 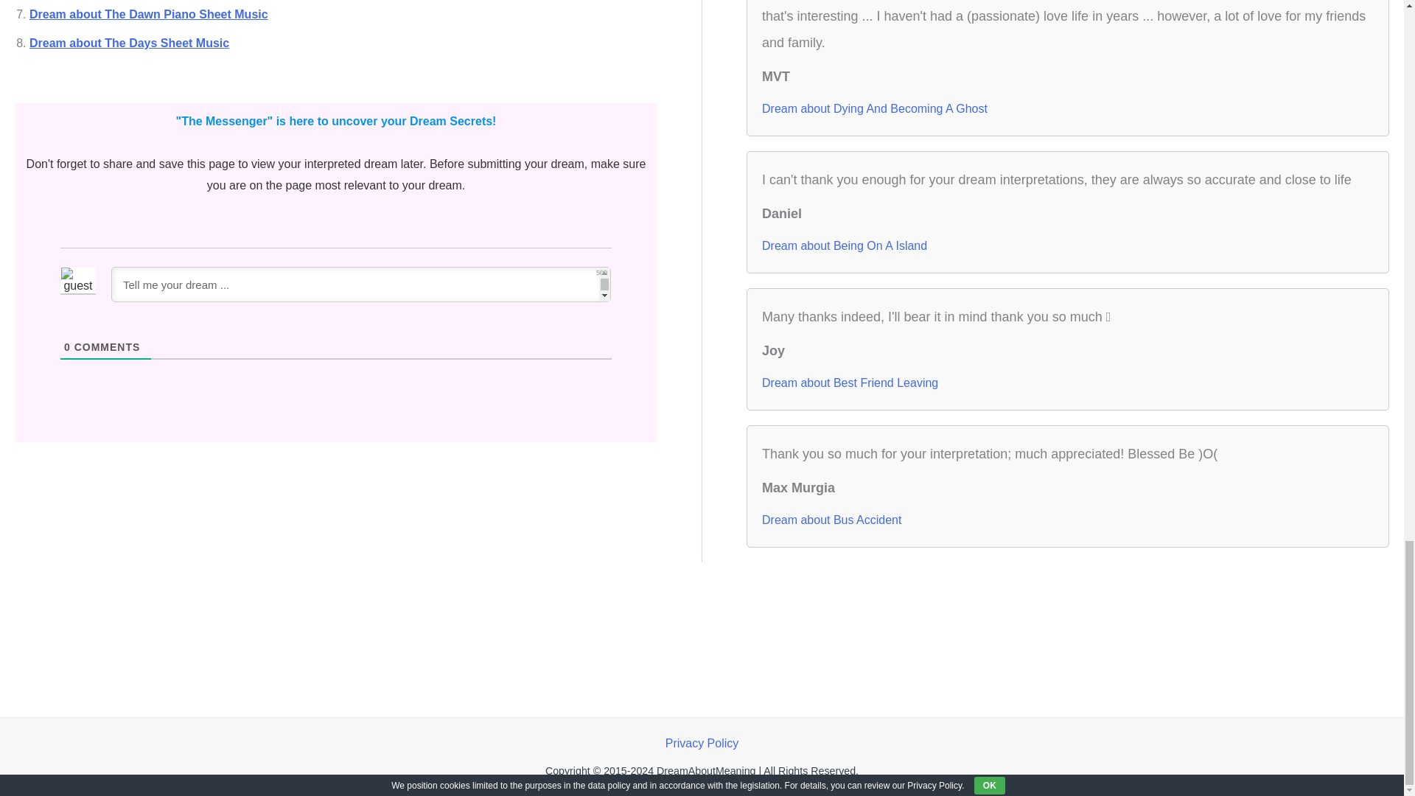 What do you see at coordinates (850, 383) in the screenshot?
I see `Dream about Best Friend Leaving` at bounding box center [850, 383].